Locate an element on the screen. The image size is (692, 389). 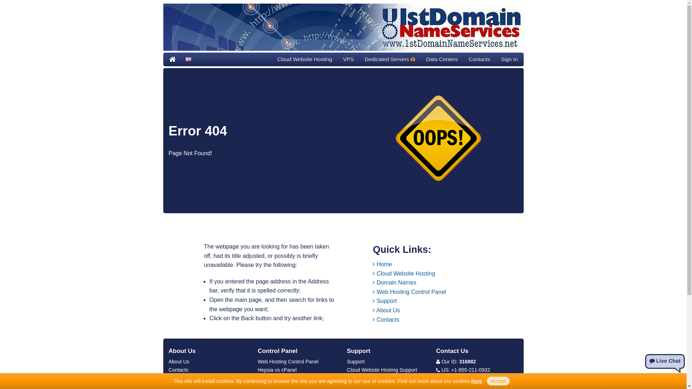
Home is located at coordinates (382, 264).